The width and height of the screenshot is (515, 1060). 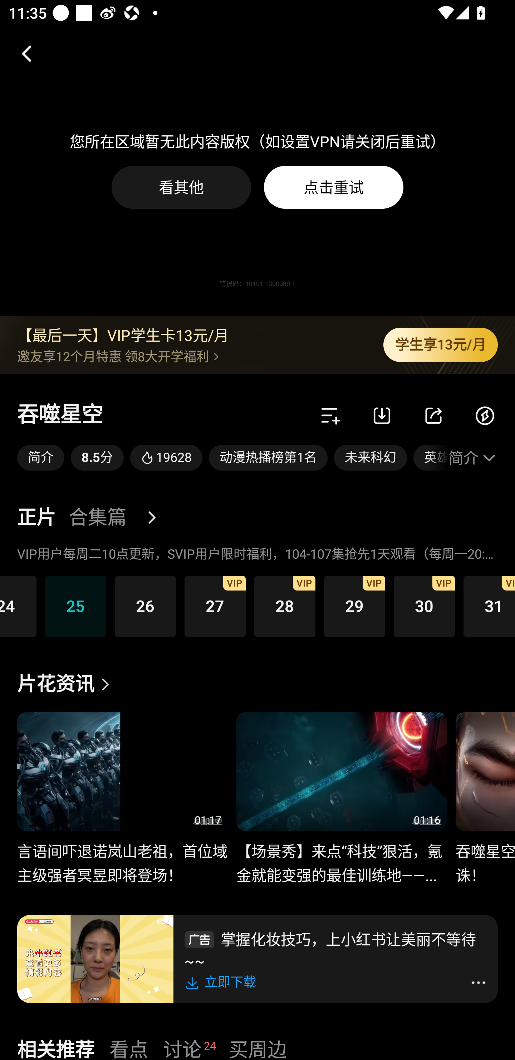 I want to click on 【场景秀】来点“科技”狠活，氪金就能变强的最佳训练地——..., so click(x=341, y=857).